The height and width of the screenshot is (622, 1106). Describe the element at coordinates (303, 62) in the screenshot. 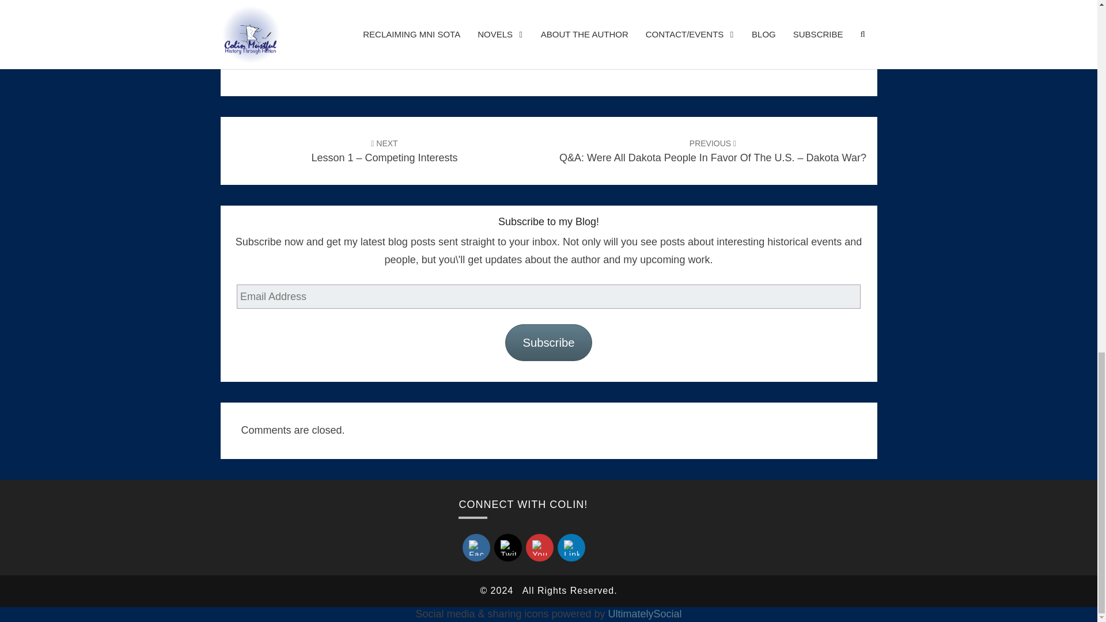

I see `Uncategorized` at that location.